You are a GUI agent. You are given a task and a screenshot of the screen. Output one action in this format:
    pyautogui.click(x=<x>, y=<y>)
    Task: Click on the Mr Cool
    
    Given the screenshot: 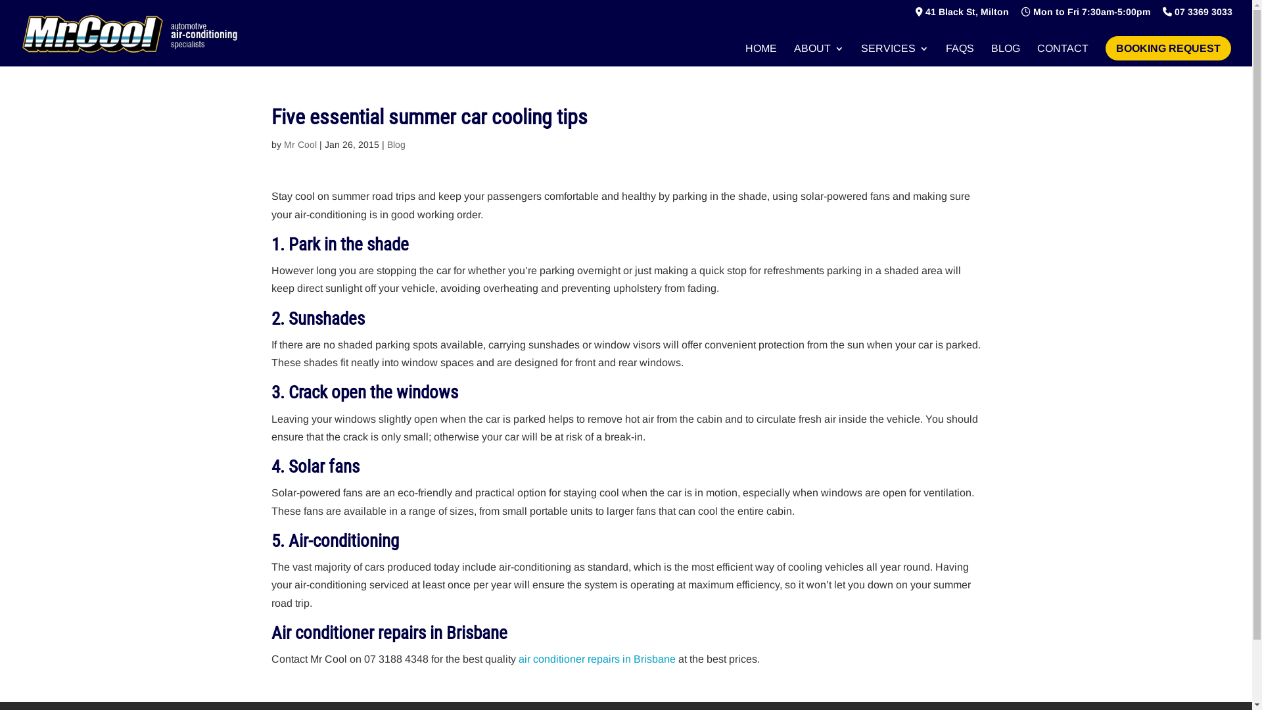 What is the action you would take?
    pyautogui.click(x=300, y=145)
    